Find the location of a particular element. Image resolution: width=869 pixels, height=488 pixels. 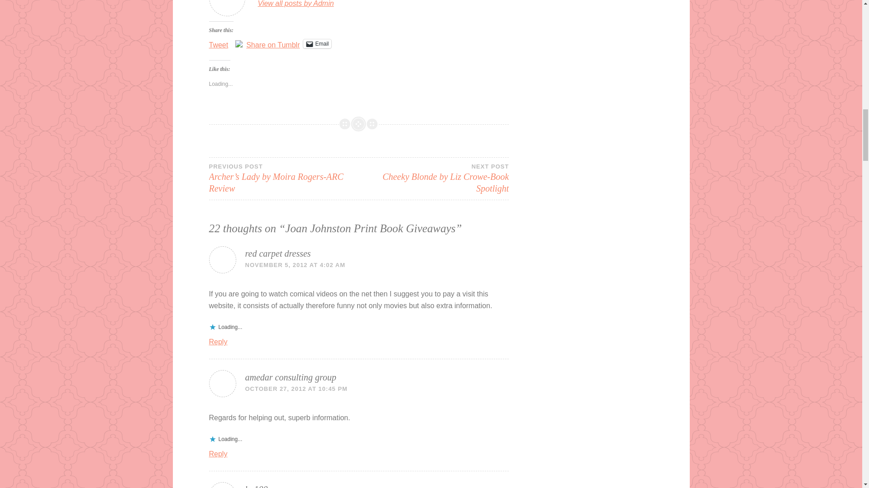

red carpet dresses is located at coordinates (296, 5).